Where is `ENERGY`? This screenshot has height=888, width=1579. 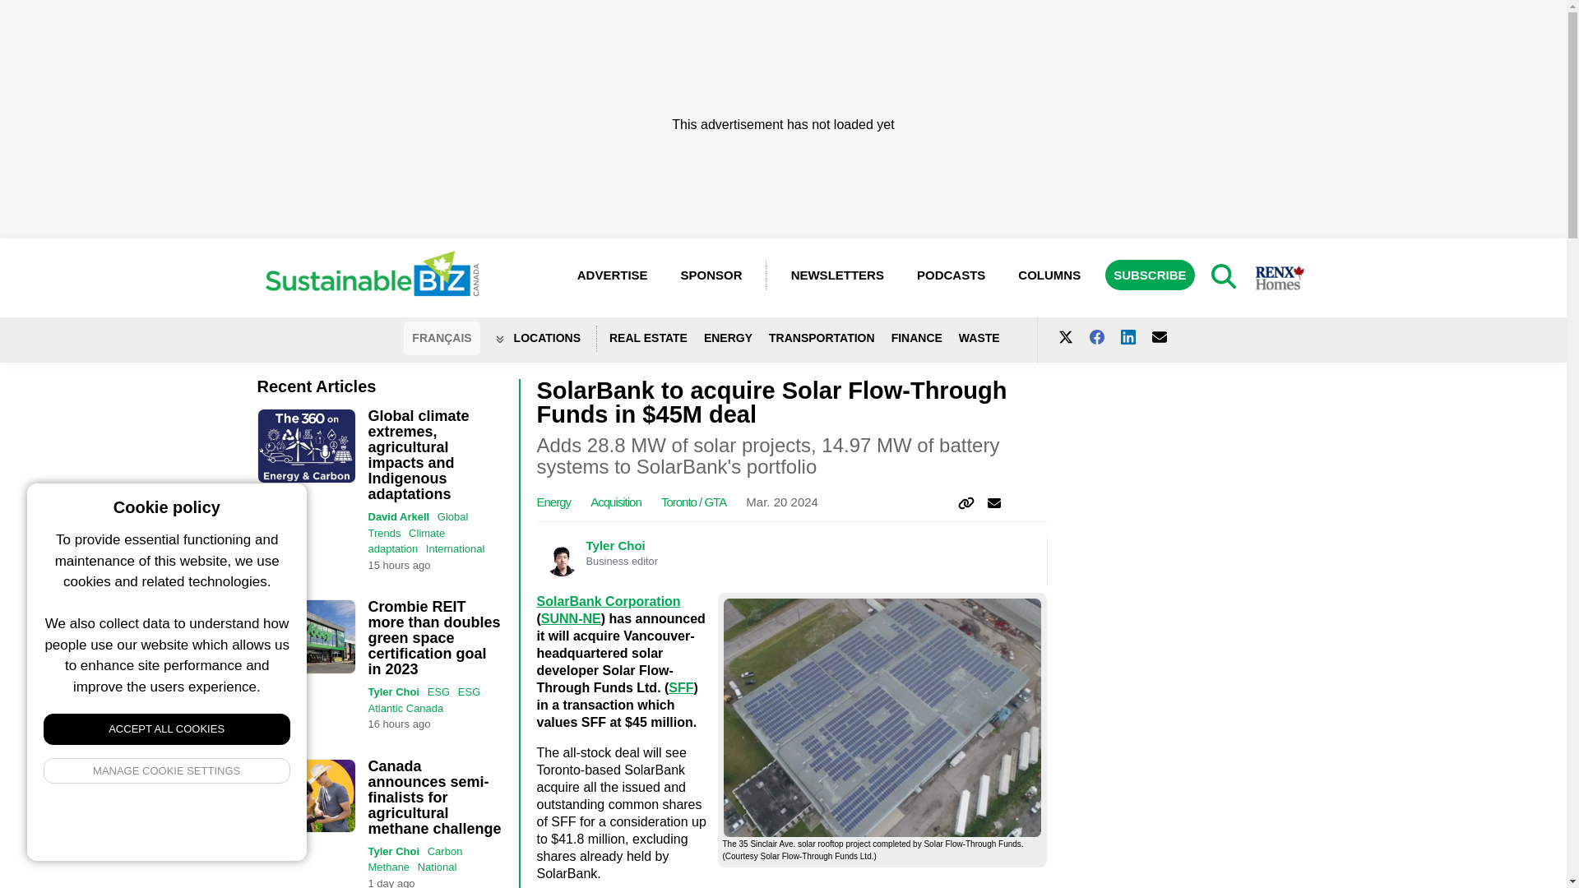
ENERGY is located at coordinates (737, 338).